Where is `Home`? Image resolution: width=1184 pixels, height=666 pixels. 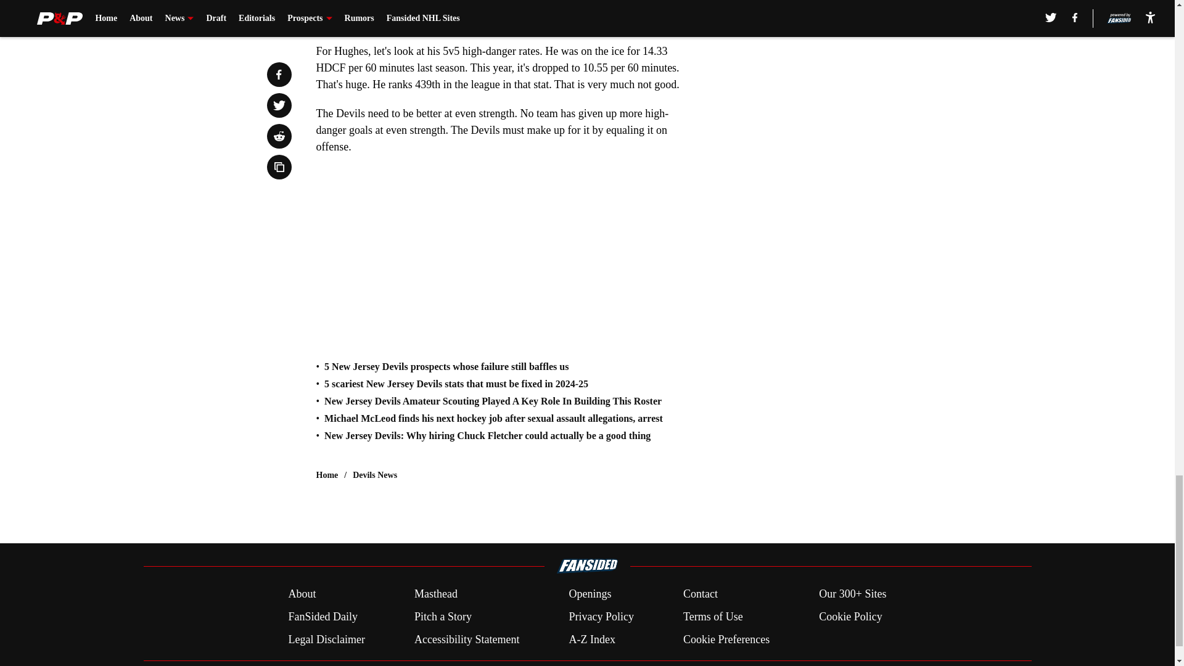
Home is located at coordinates (327, 475).